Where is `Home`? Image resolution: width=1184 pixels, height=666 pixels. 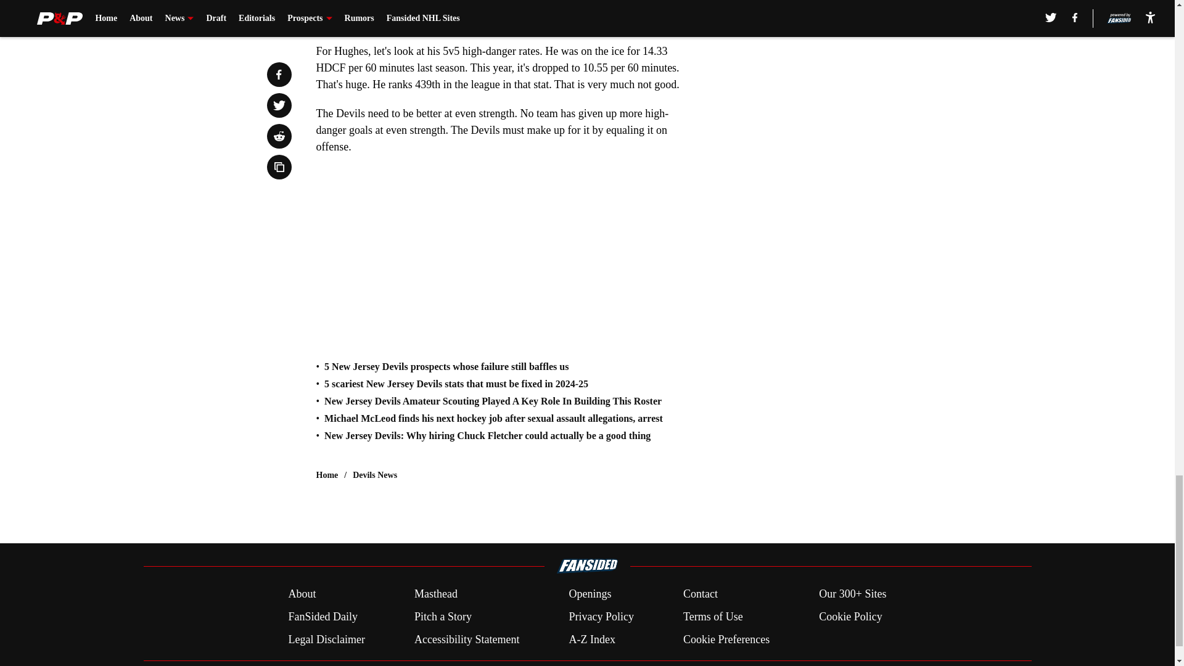
Home is located at coordinates (327, 475).